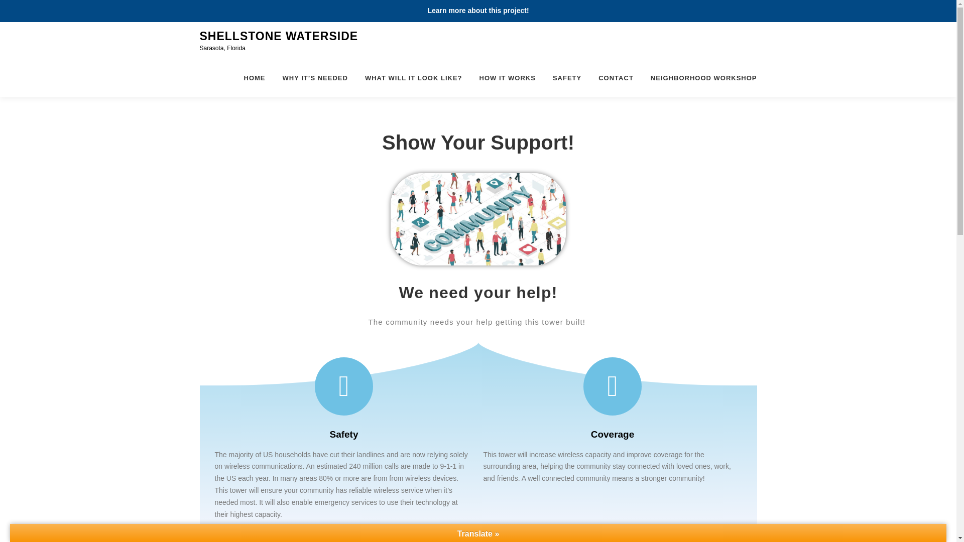 The width and height of the screenshot is (964, 542). What do you see at coordinates (699, 78) in the screenshot?
I see `NEIGHBORHOOD WORKSHOP` at bounding box center [699, 78].